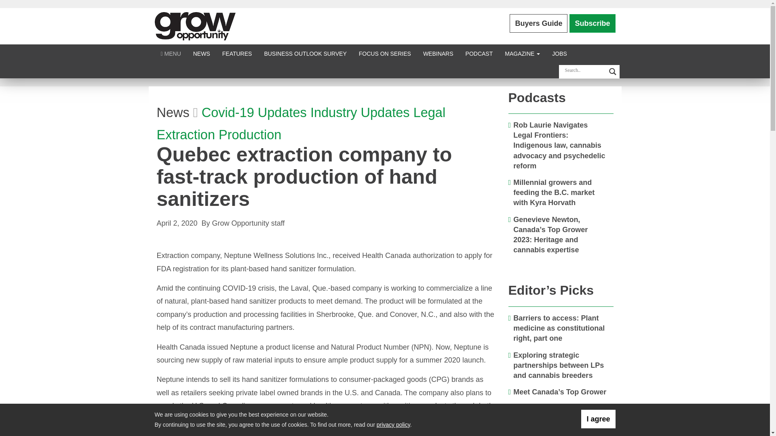 This screenshot has width=776, height=436. I want to click on WEBINARS, so click(438, 53).